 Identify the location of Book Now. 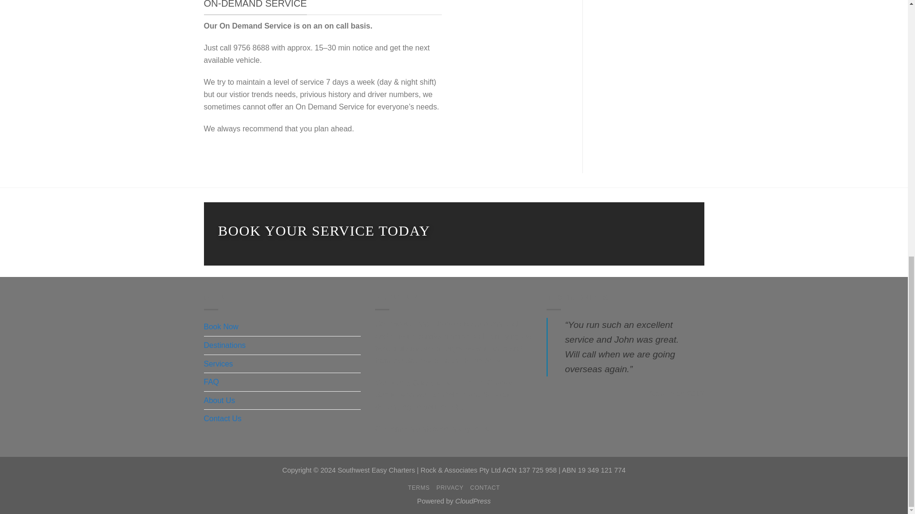
(221, 327).